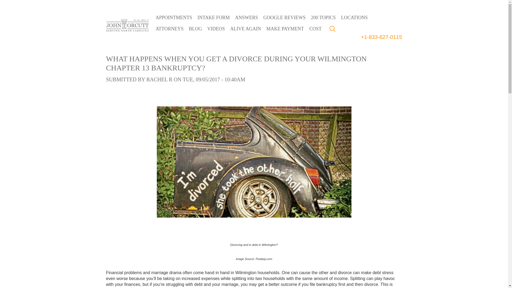  Describe the element at coordinates (216, 29) in the screenshot. I see `VIDEOS` at that location.